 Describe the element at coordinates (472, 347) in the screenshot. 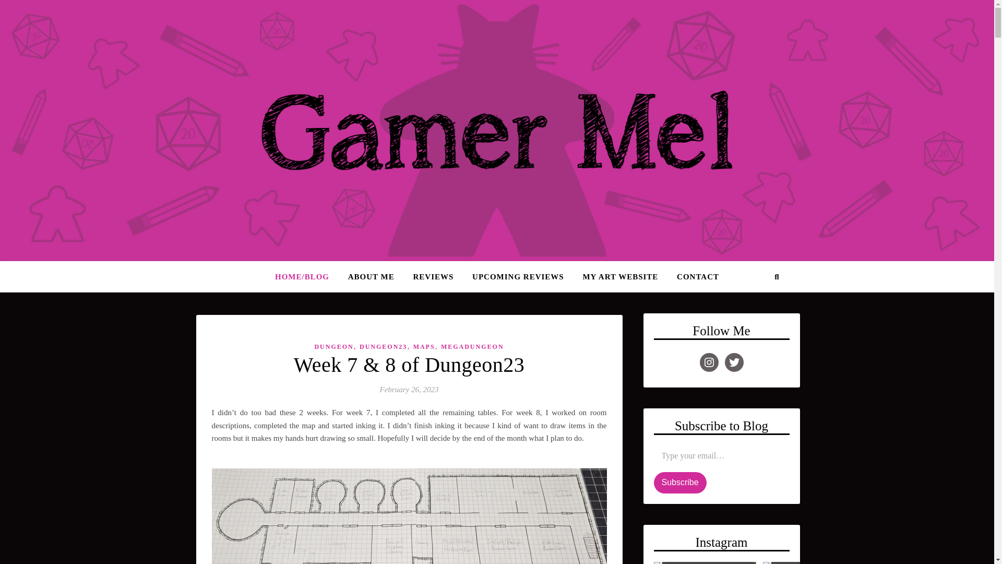

I see `MEGADUNGEON` at that location.